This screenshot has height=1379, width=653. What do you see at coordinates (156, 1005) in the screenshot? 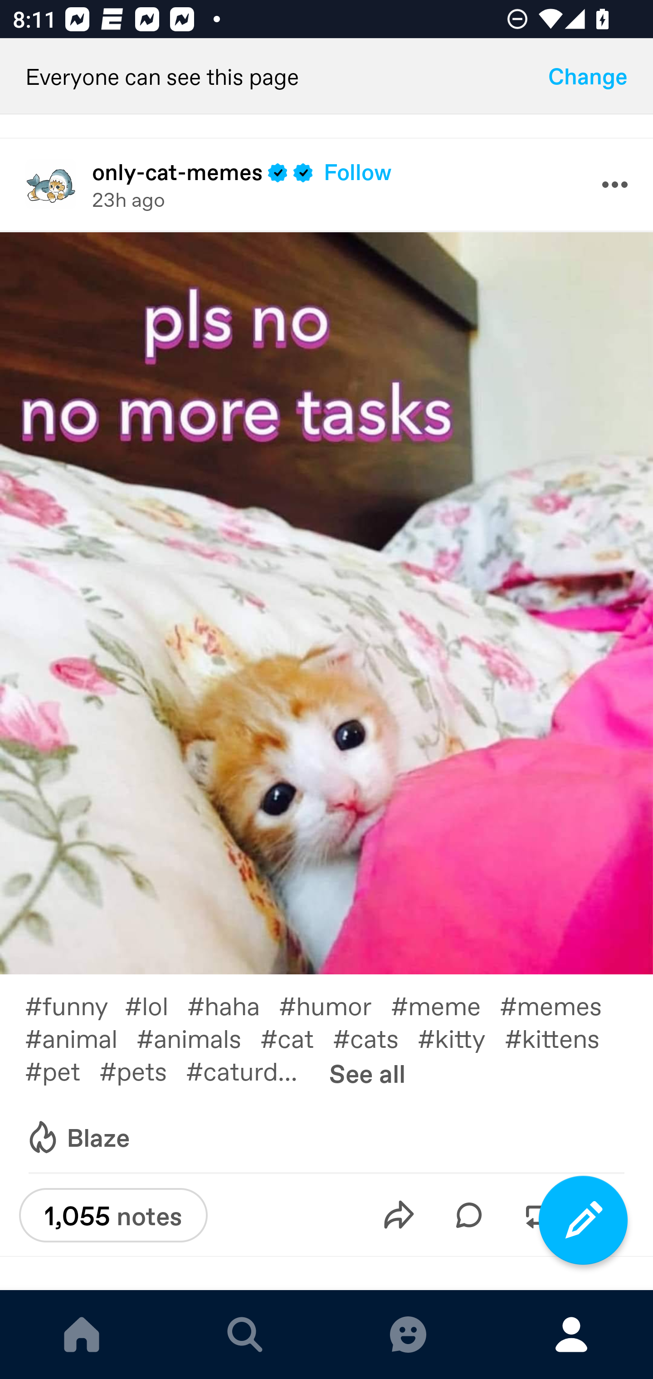
I see `#lol` at bounding box center [156, 1005].